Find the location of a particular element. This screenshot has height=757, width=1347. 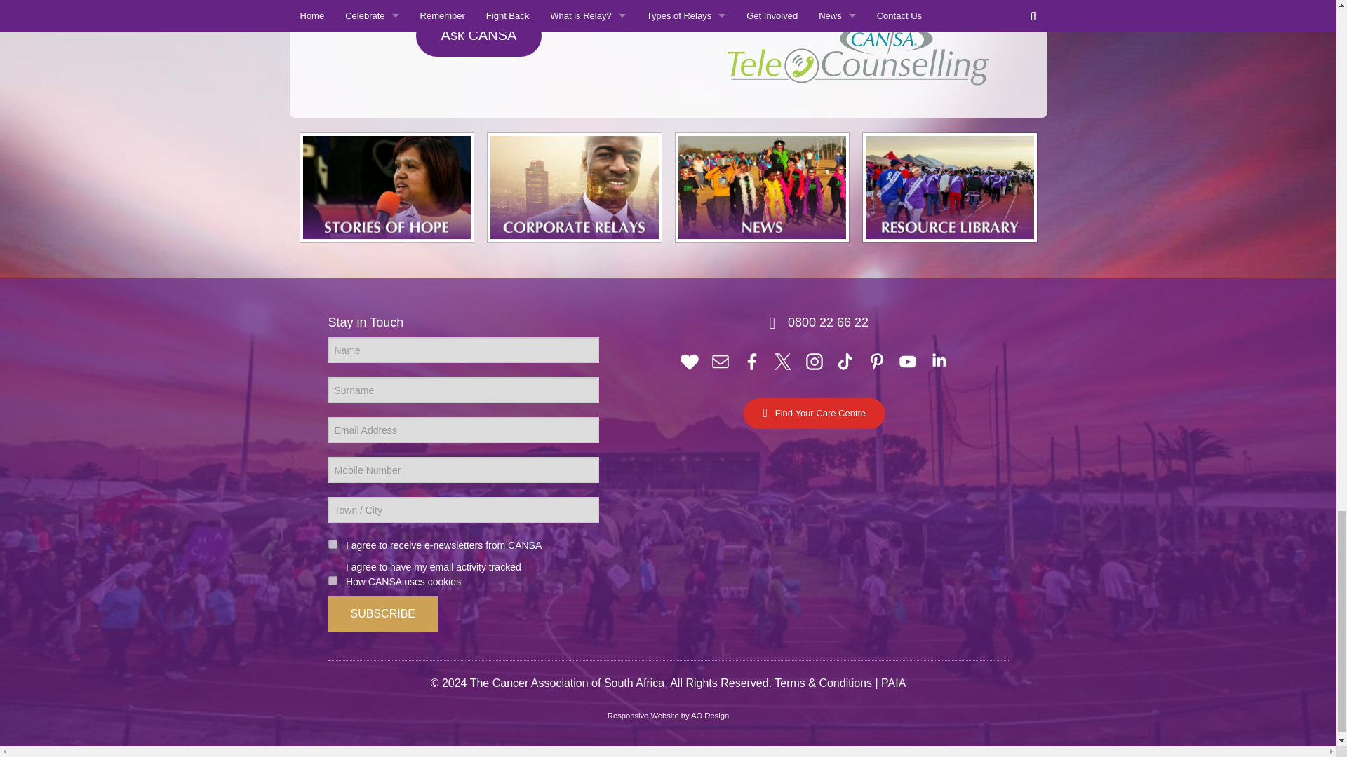

CANSA on YouTube is located at coordinates (908, 360).